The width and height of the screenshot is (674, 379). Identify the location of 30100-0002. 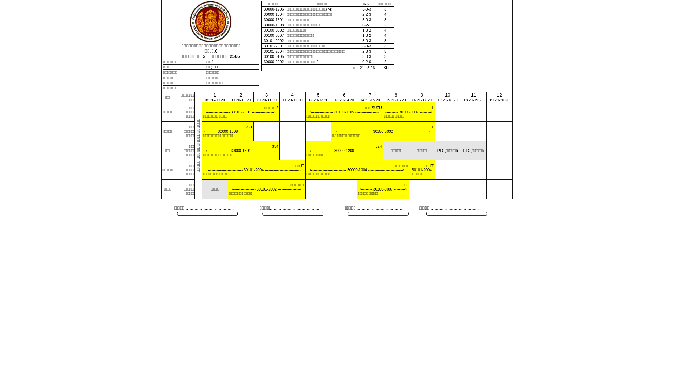
(383, 131).